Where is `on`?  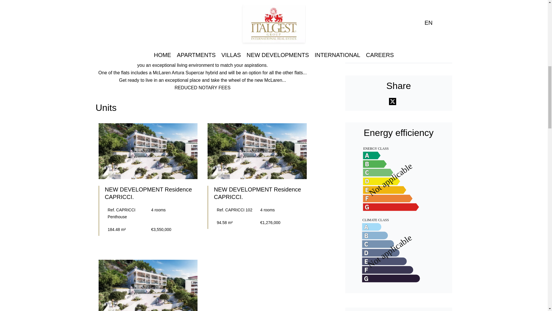 on is located at coordinates (361, 23).